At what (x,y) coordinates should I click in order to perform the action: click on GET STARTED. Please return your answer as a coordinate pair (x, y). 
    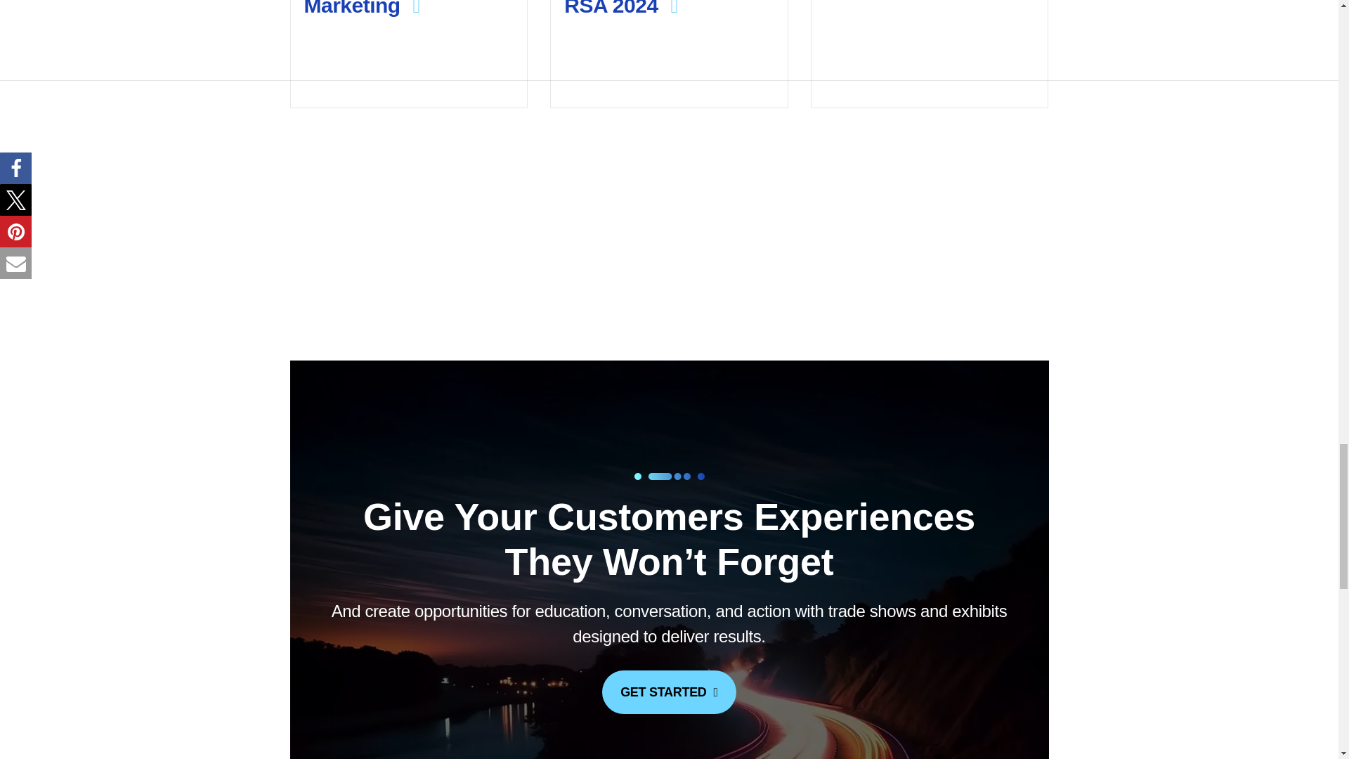
    Looking at the image, I should click on (669, 692).